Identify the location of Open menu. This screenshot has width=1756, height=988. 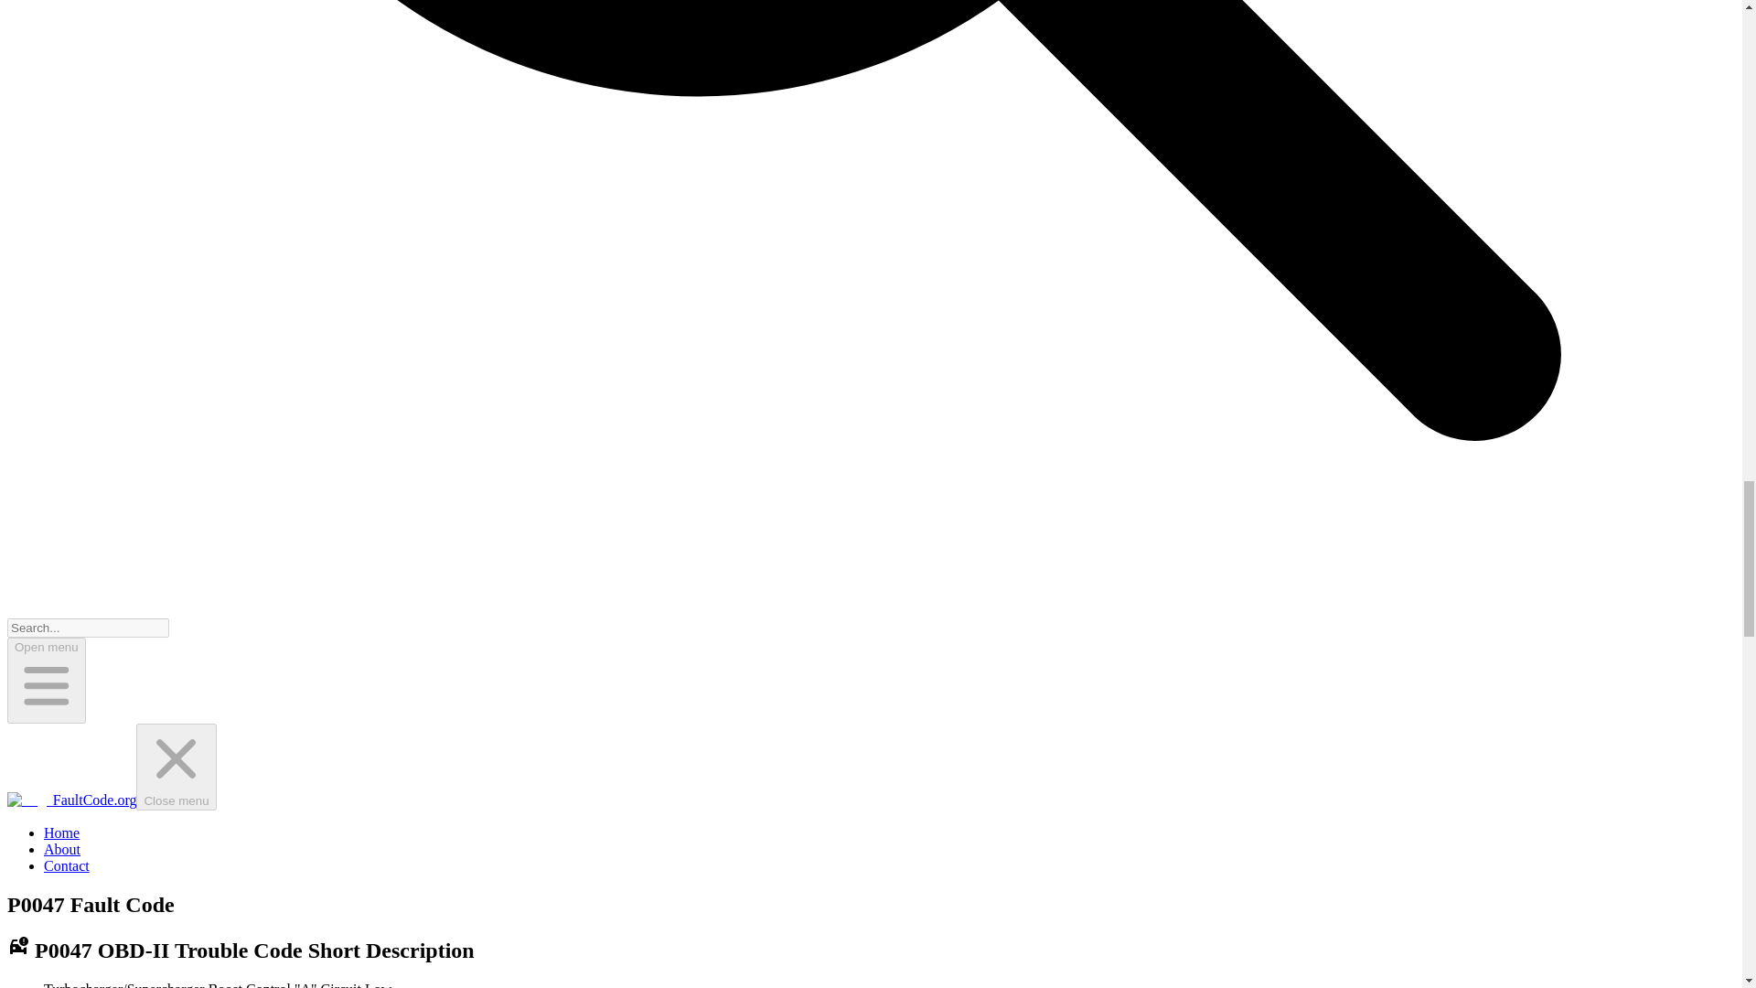
(46, 680).